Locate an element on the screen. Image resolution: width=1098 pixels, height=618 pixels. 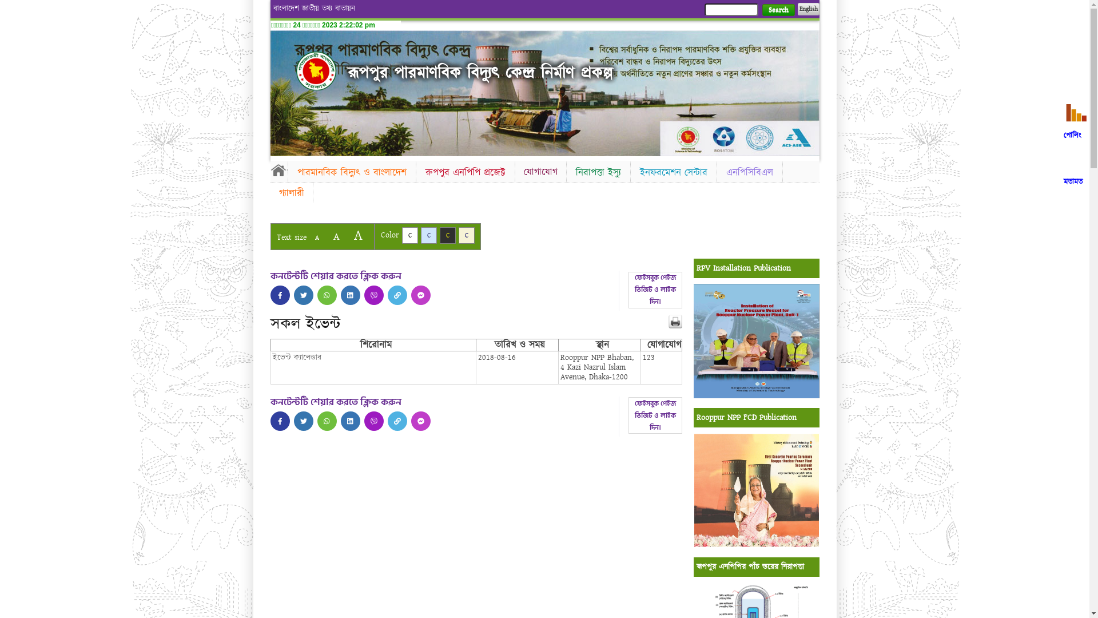
C is located at coordinates (447, 236).